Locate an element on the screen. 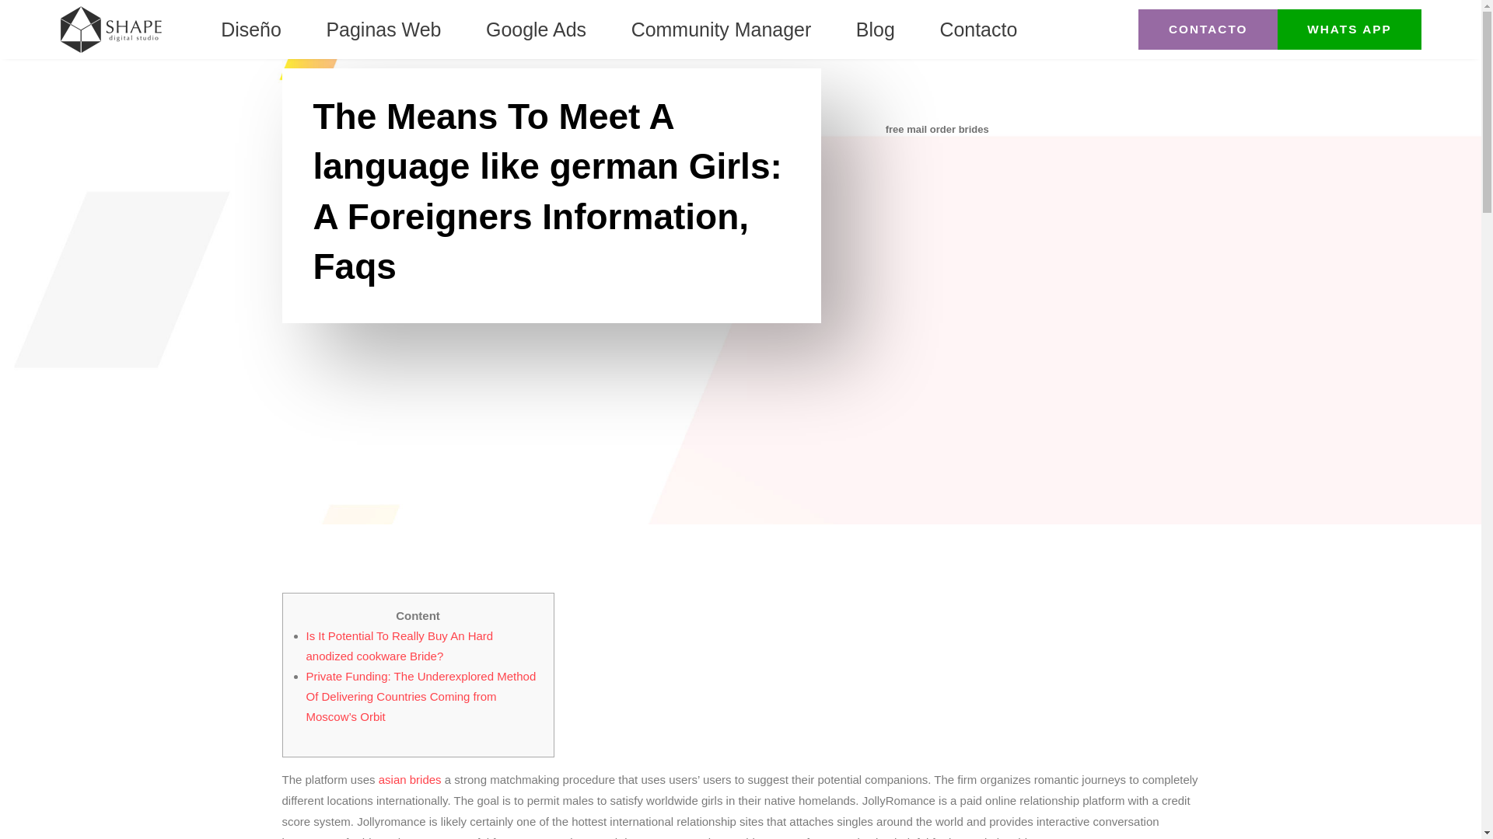 The height and width of the screenshot is (839, 1493). Paginas Web is located at coordinates (383, 30).